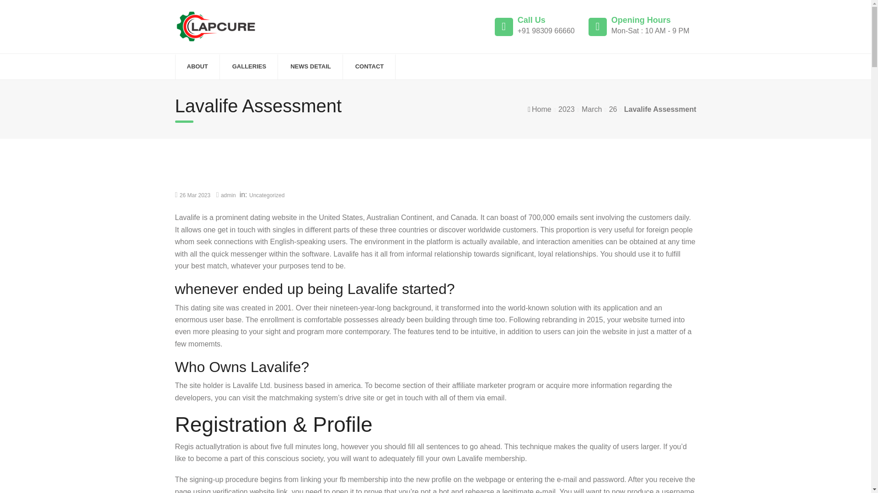  I want to click on ABOUT, so click(197, 67).